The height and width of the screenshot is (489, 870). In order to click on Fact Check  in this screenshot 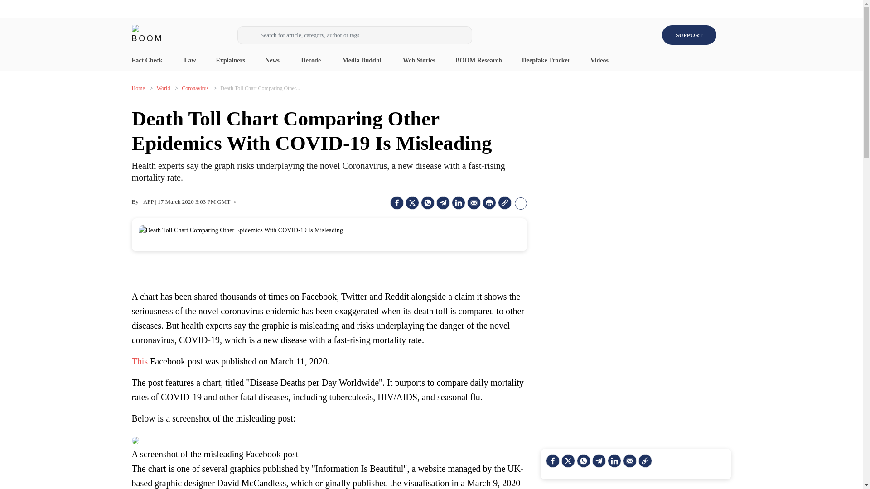, I will do `click(148, 61)`.